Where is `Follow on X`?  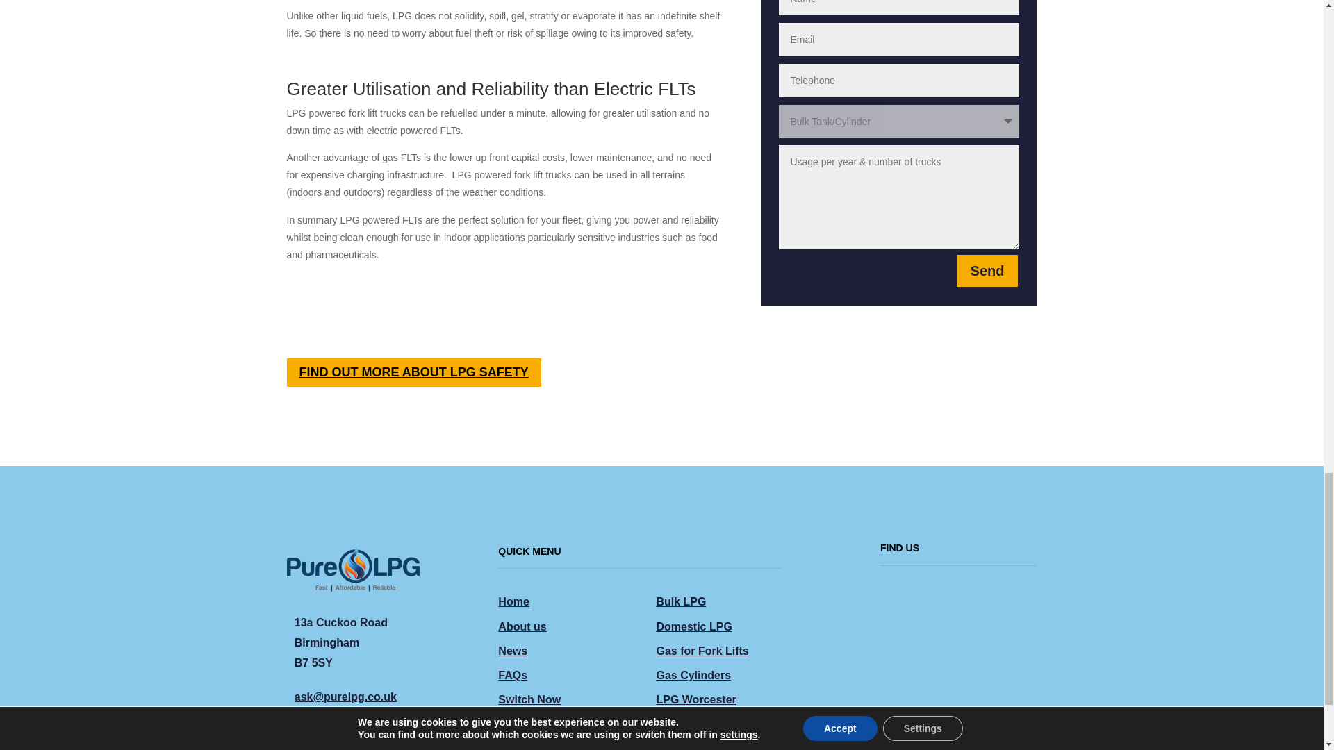
Follow on X is located at coordinates (333, 742).